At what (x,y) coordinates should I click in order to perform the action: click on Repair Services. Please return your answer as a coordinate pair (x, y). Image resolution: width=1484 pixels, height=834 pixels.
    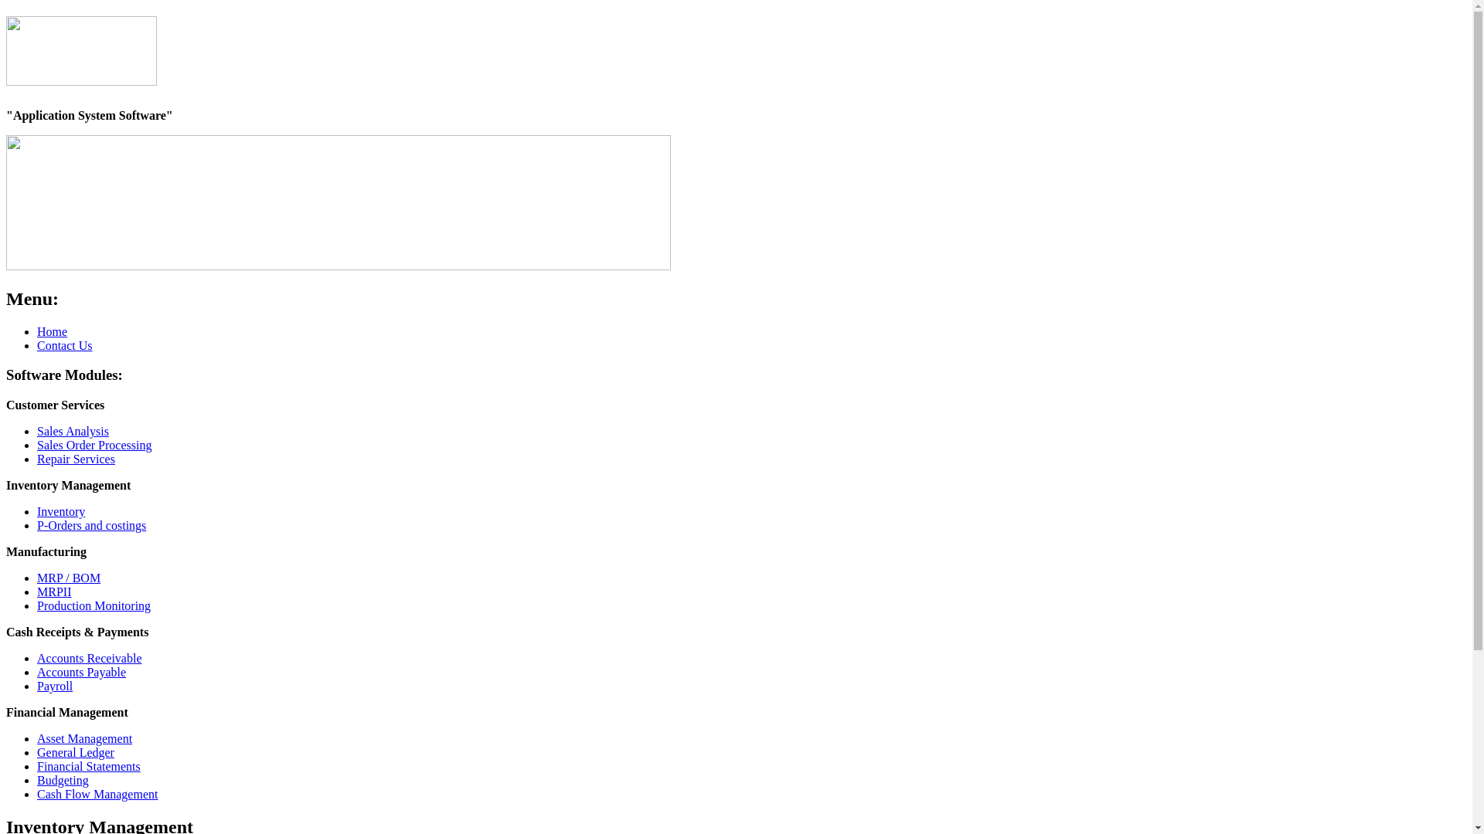
    Looking at the image, I should click on (76, 459).